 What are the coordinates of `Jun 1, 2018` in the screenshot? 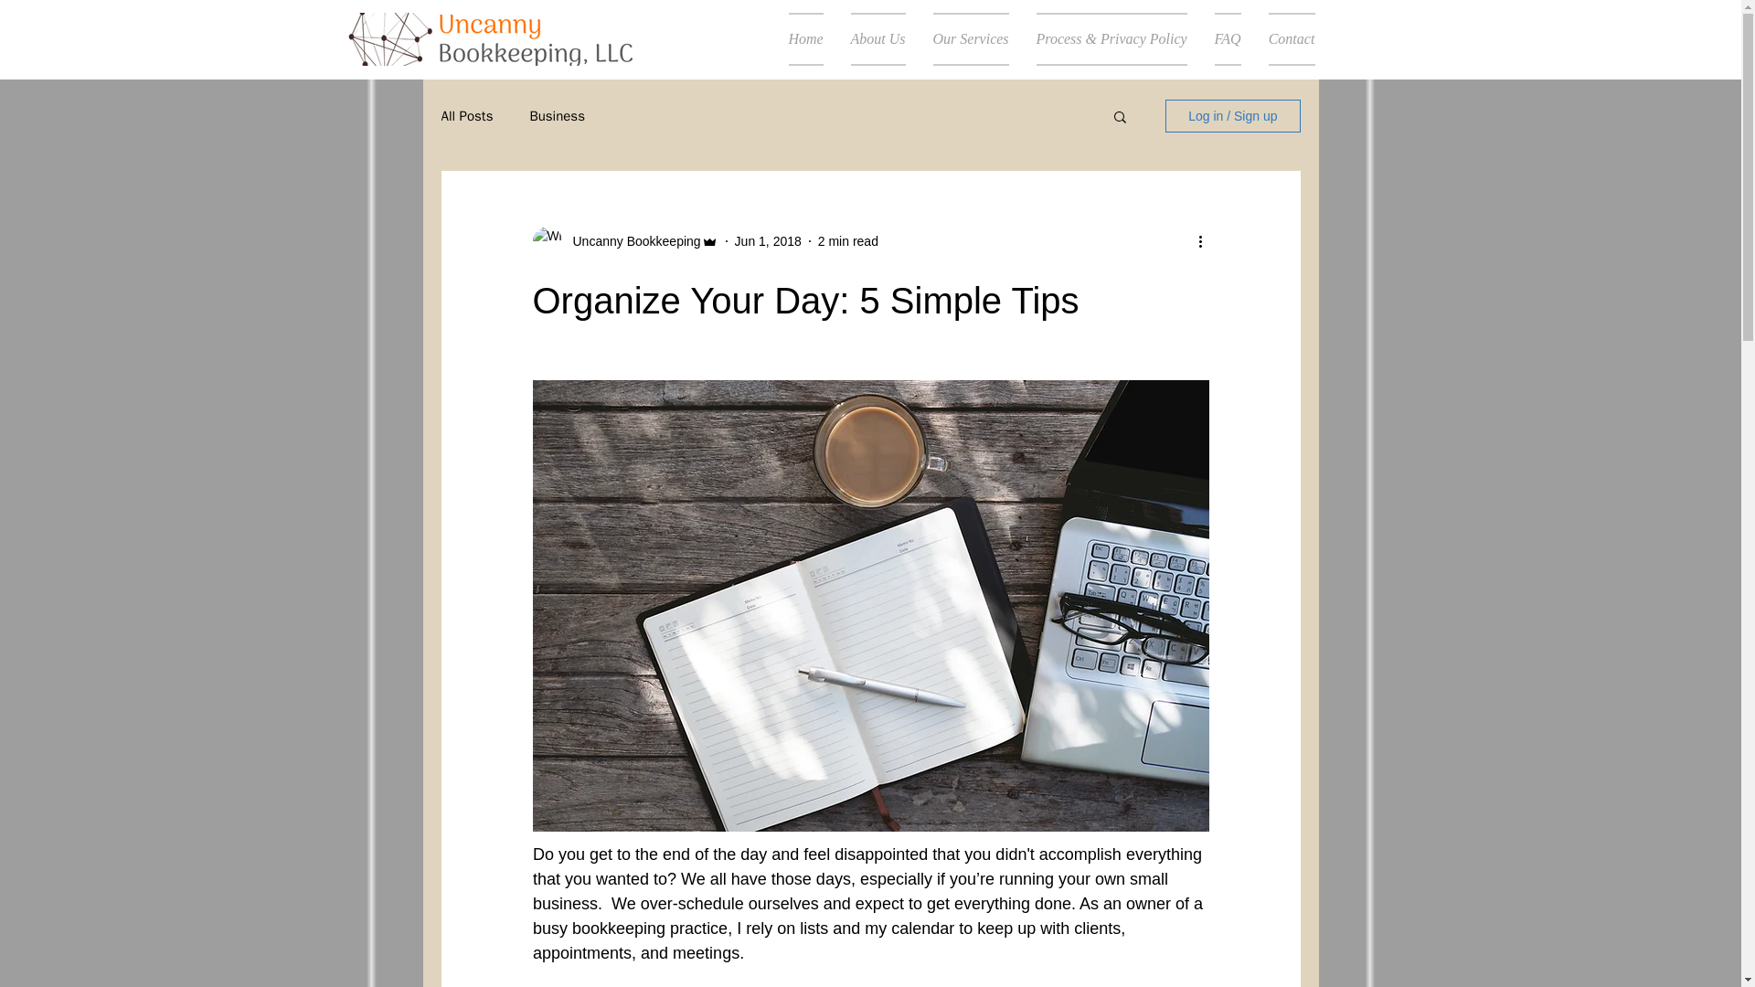 It's located at (768, 241).